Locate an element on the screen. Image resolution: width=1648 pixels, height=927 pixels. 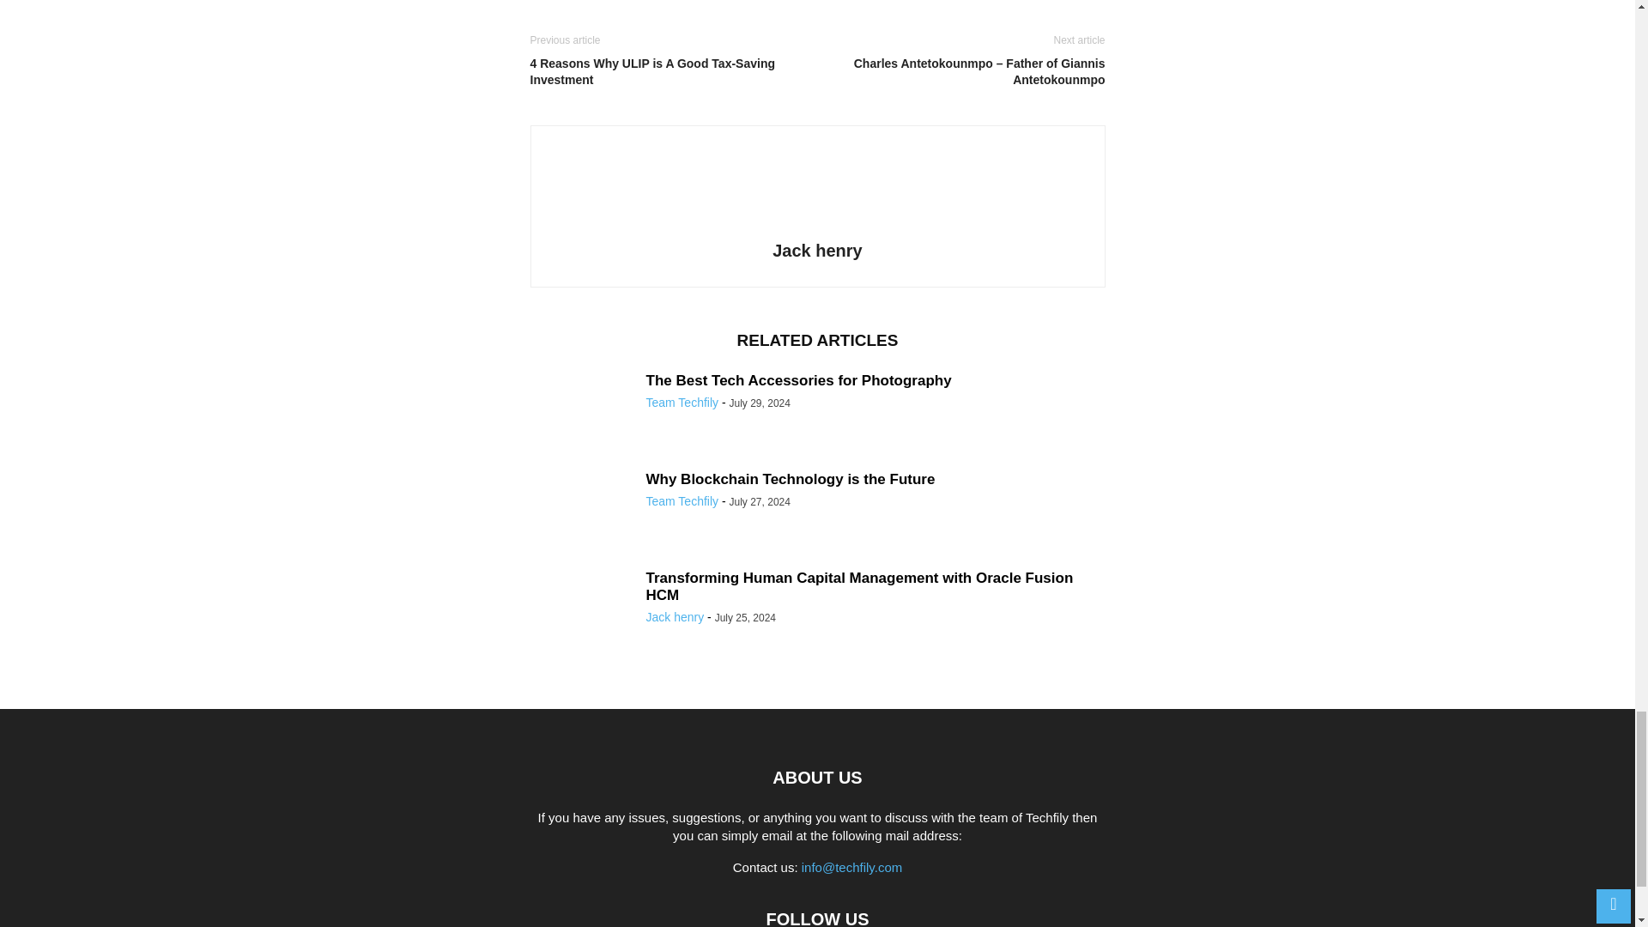
Jack henry is located at coordinates (817, 251).